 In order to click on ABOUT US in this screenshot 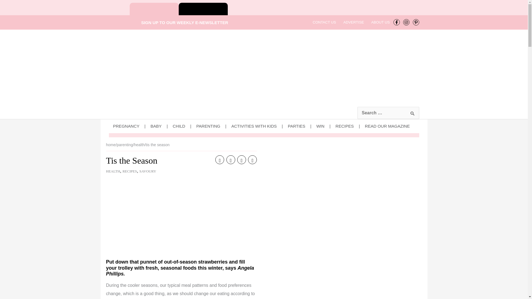, I will do `click(380, 22)`.